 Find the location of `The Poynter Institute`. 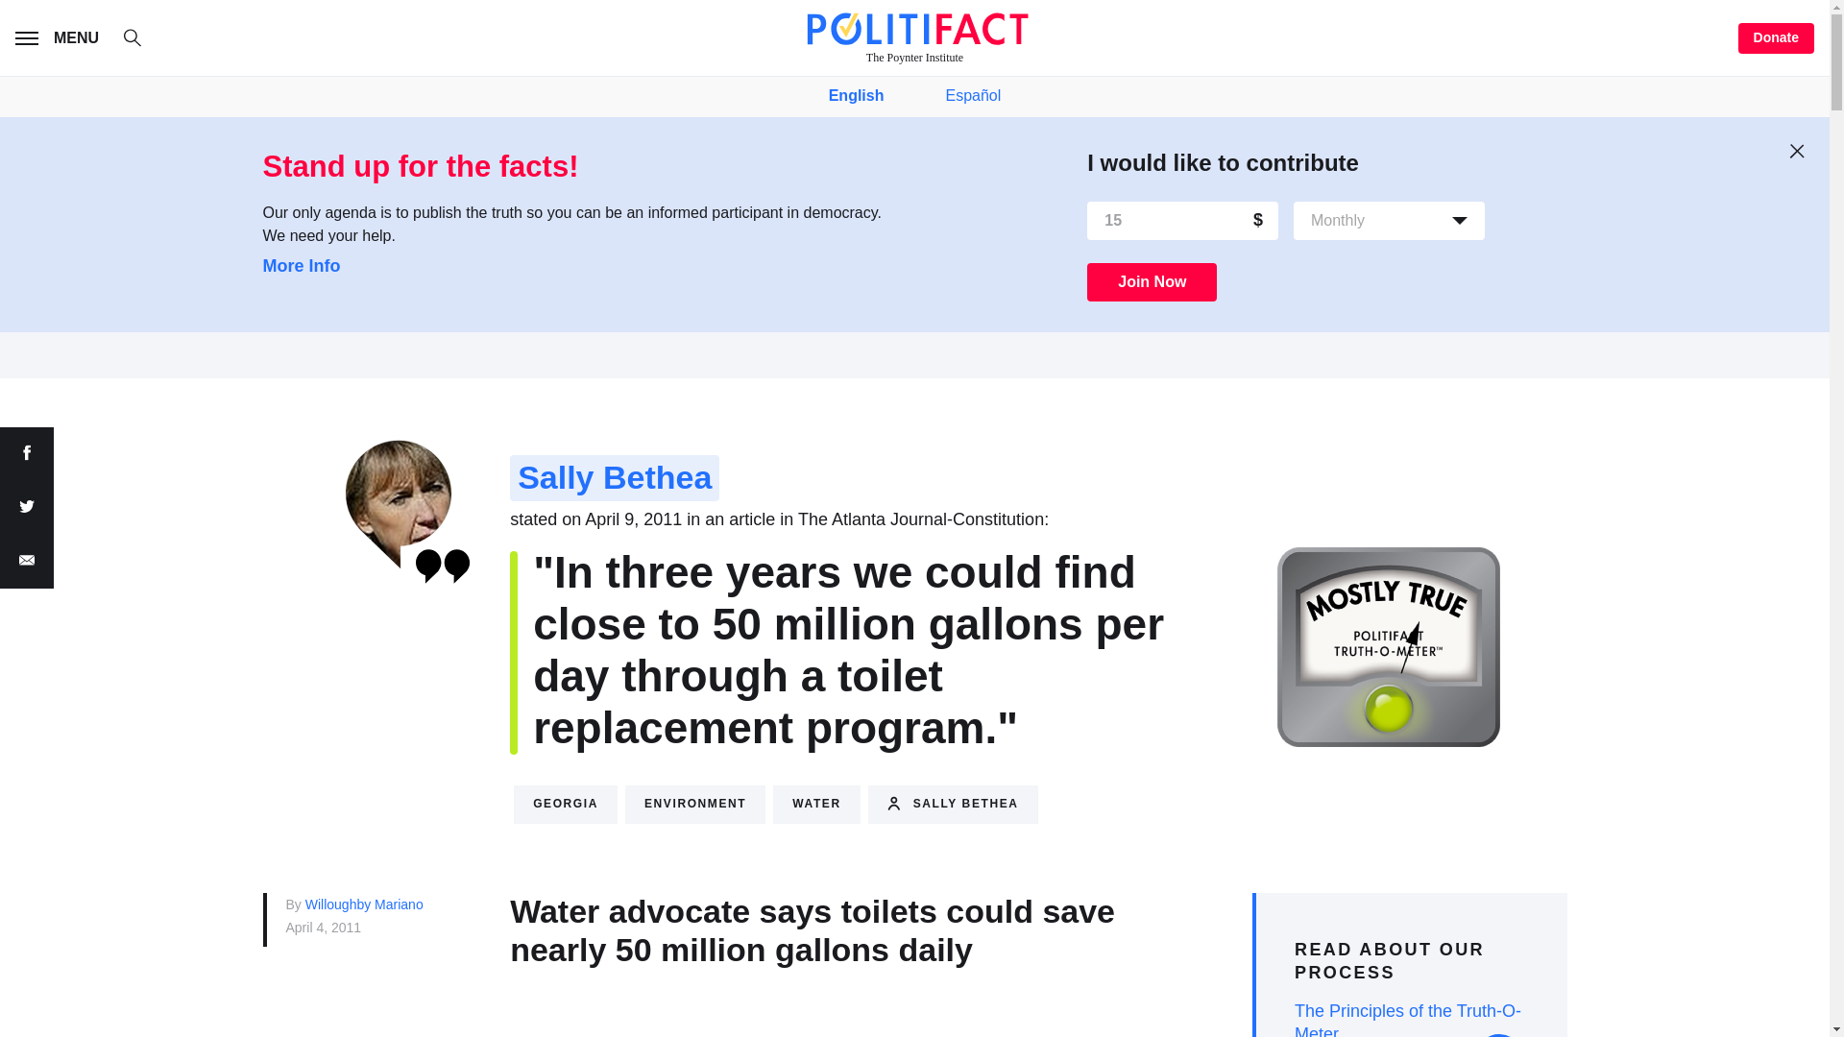

The Poynter Institute is located at coordinates (914, 37).